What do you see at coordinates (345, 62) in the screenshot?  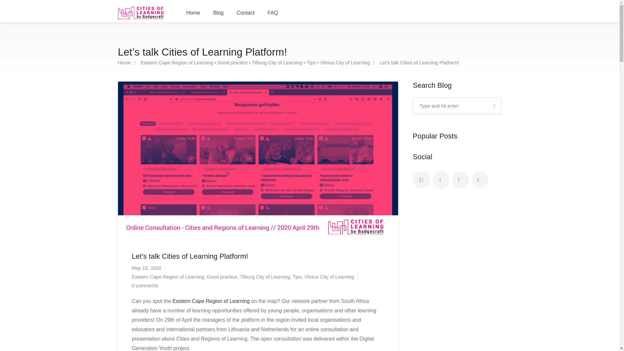 I see `Vilnius City of Learning` at bounding box center [345, 62].